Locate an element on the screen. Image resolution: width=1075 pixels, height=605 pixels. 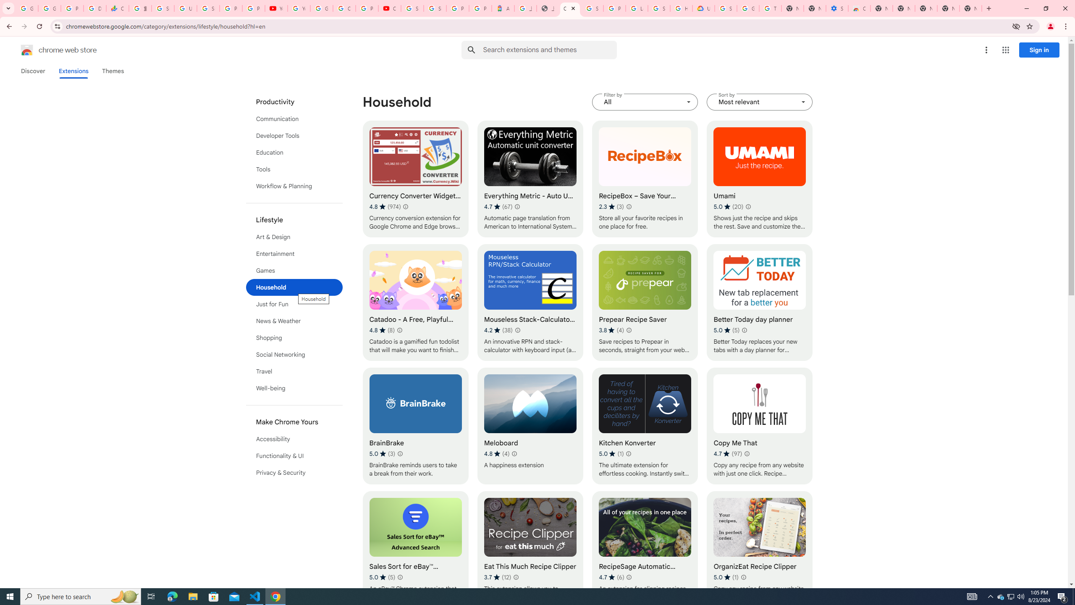
Communication is located at coordinates (294, 118).